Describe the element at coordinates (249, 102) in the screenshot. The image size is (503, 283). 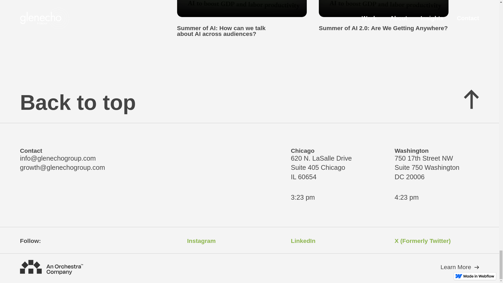
I see `Back to top` at that location.